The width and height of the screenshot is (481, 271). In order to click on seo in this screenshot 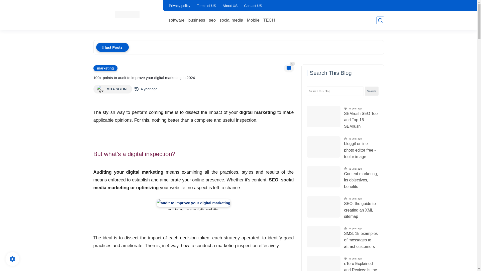, I will do `click(212, 20)`.